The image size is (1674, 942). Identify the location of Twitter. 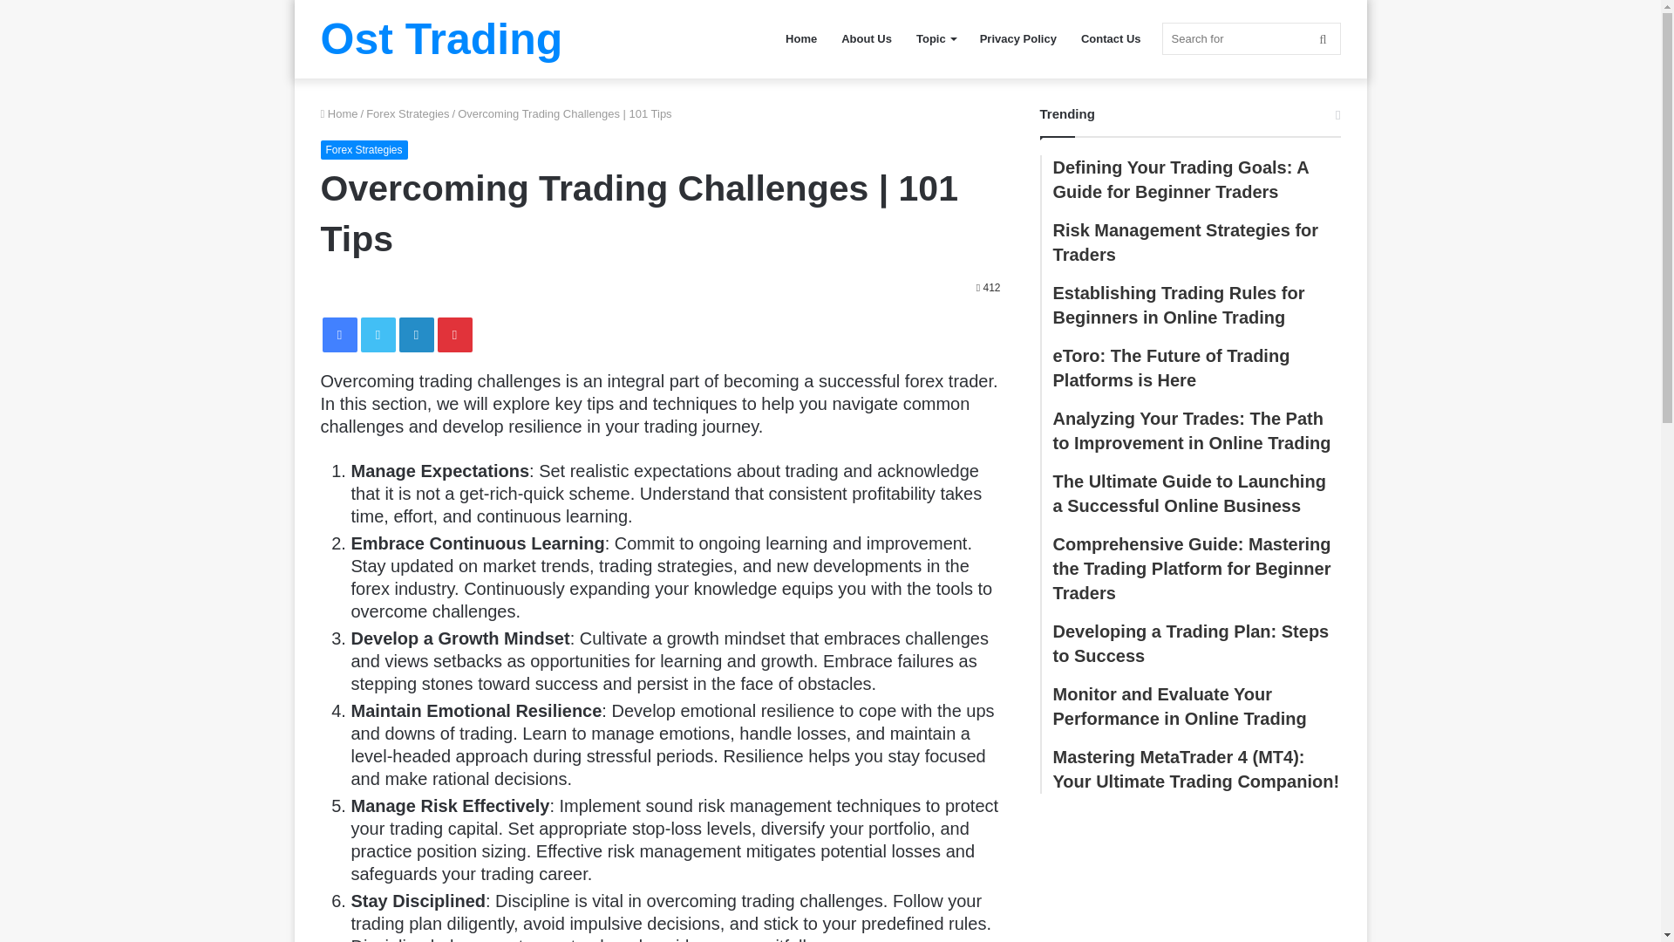
(378, 334).